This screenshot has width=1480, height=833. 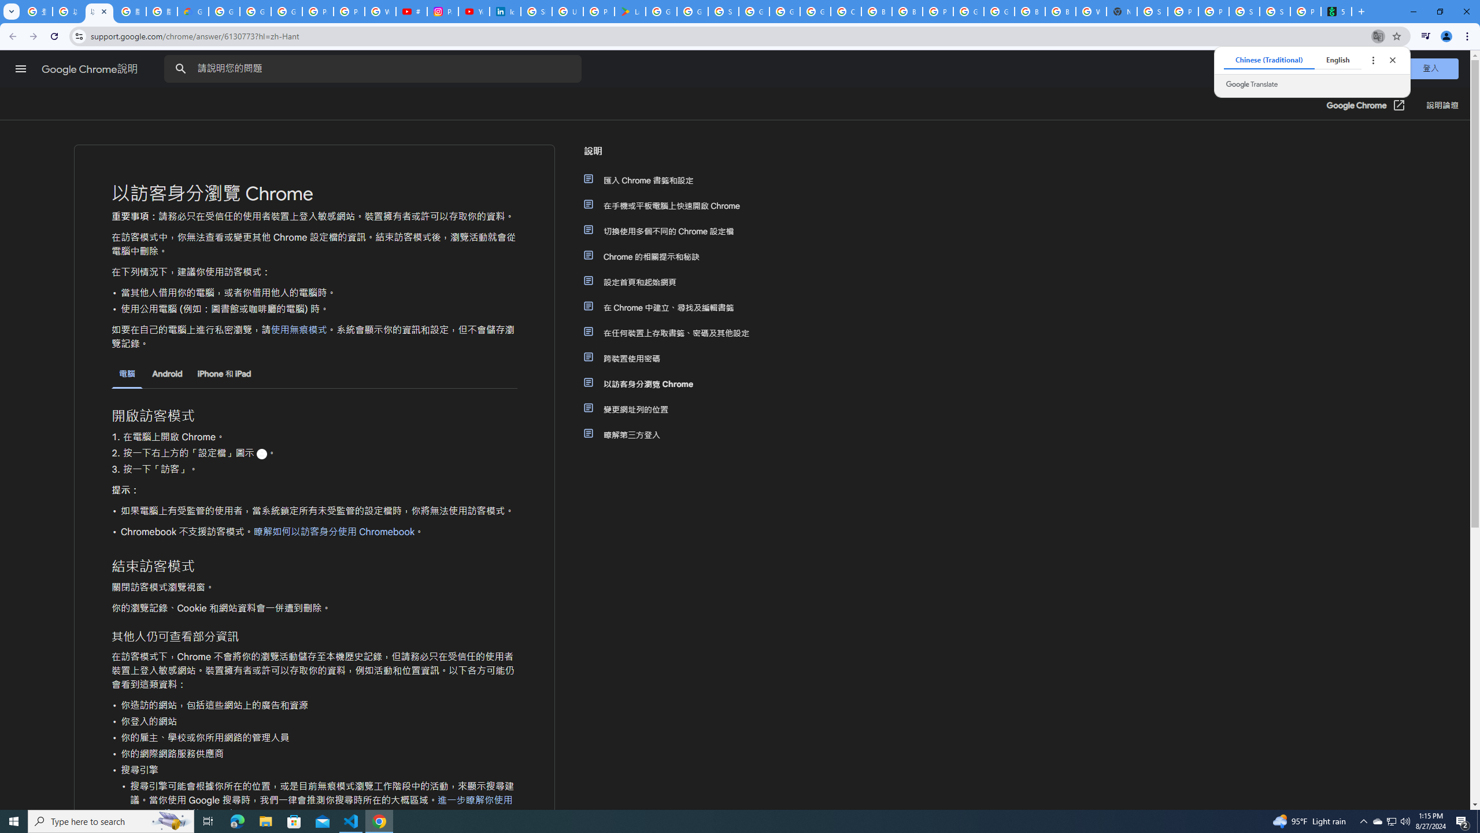 I want to click on Browse Chrome as a guest - Computer - Google Chrome Help, so click(x=1060, y=12).